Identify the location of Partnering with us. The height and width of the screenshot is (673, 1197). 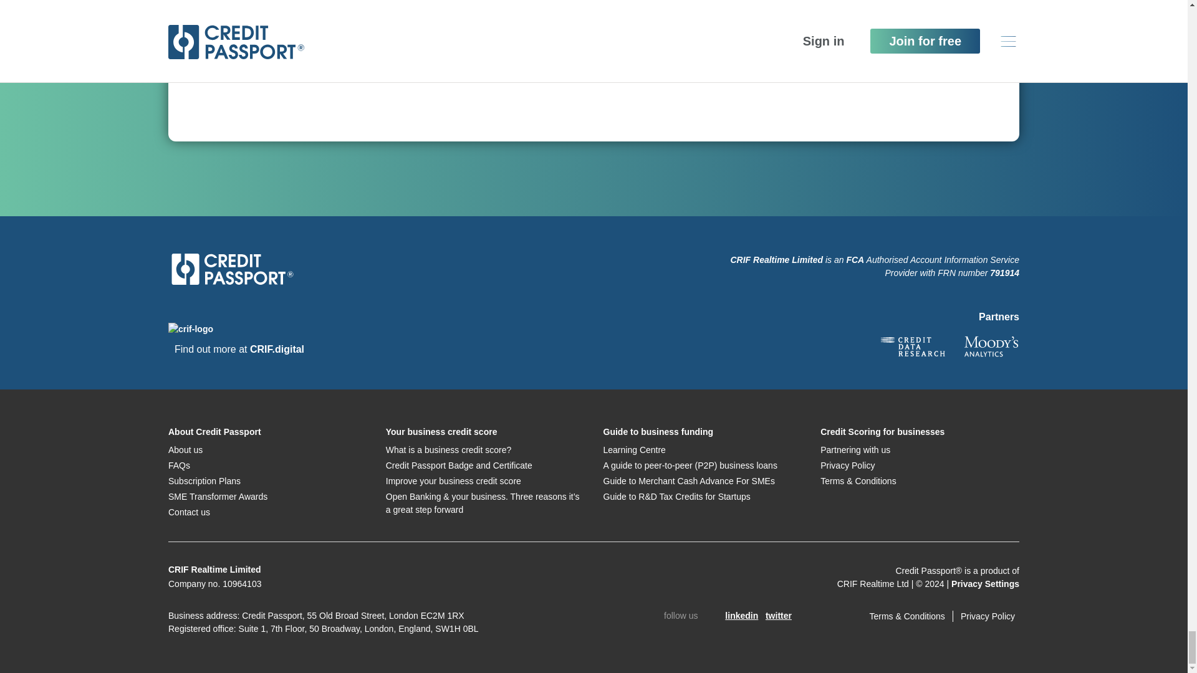
(855, 450).